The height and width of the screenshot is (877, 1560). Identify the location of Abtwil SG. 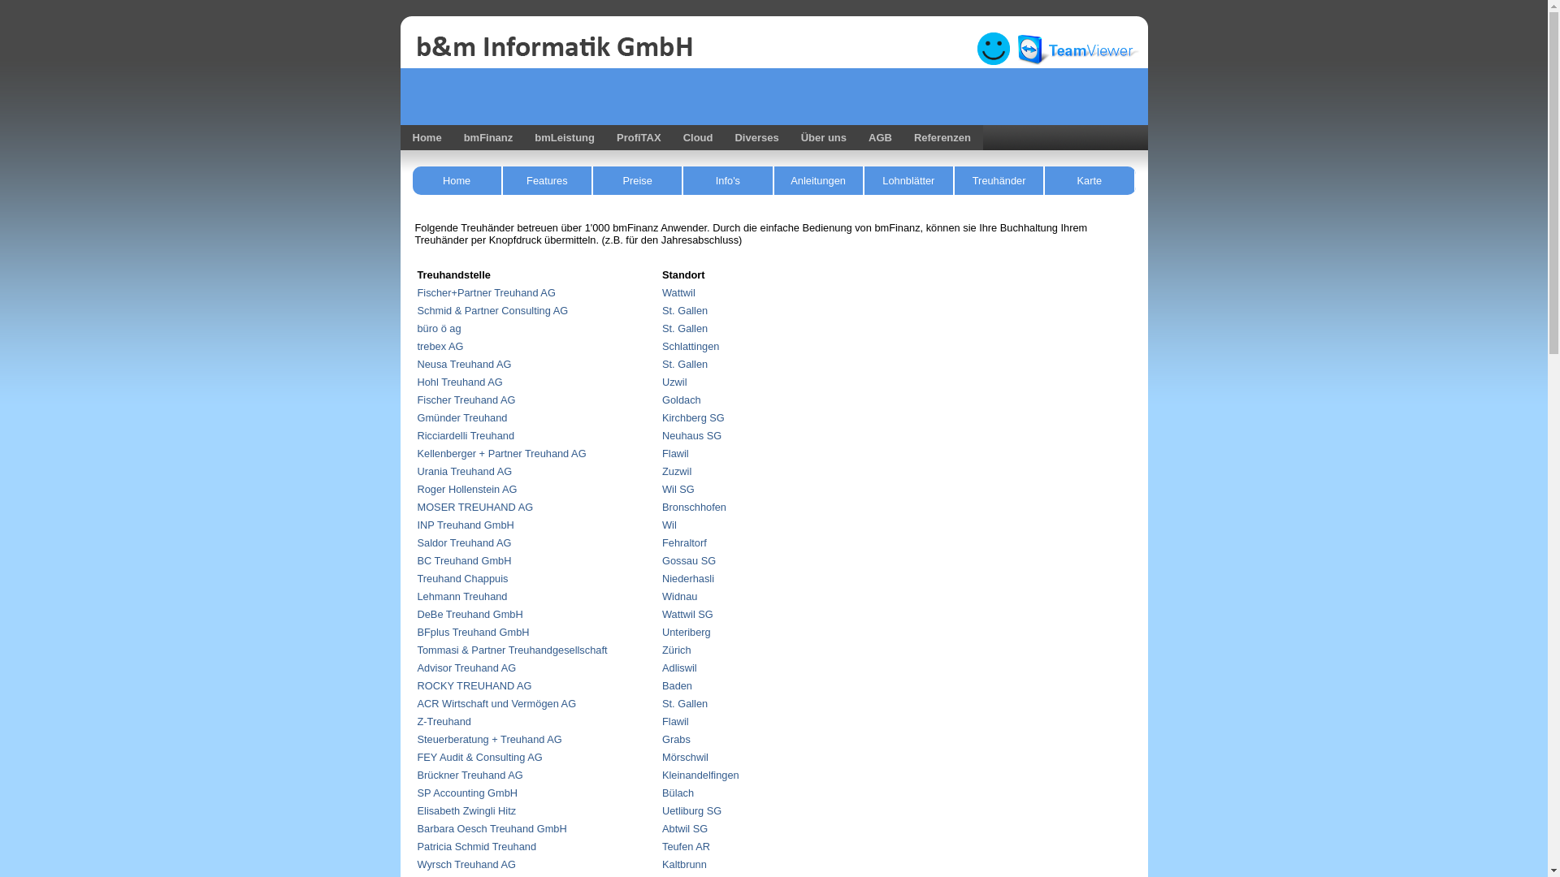
(685, 828).